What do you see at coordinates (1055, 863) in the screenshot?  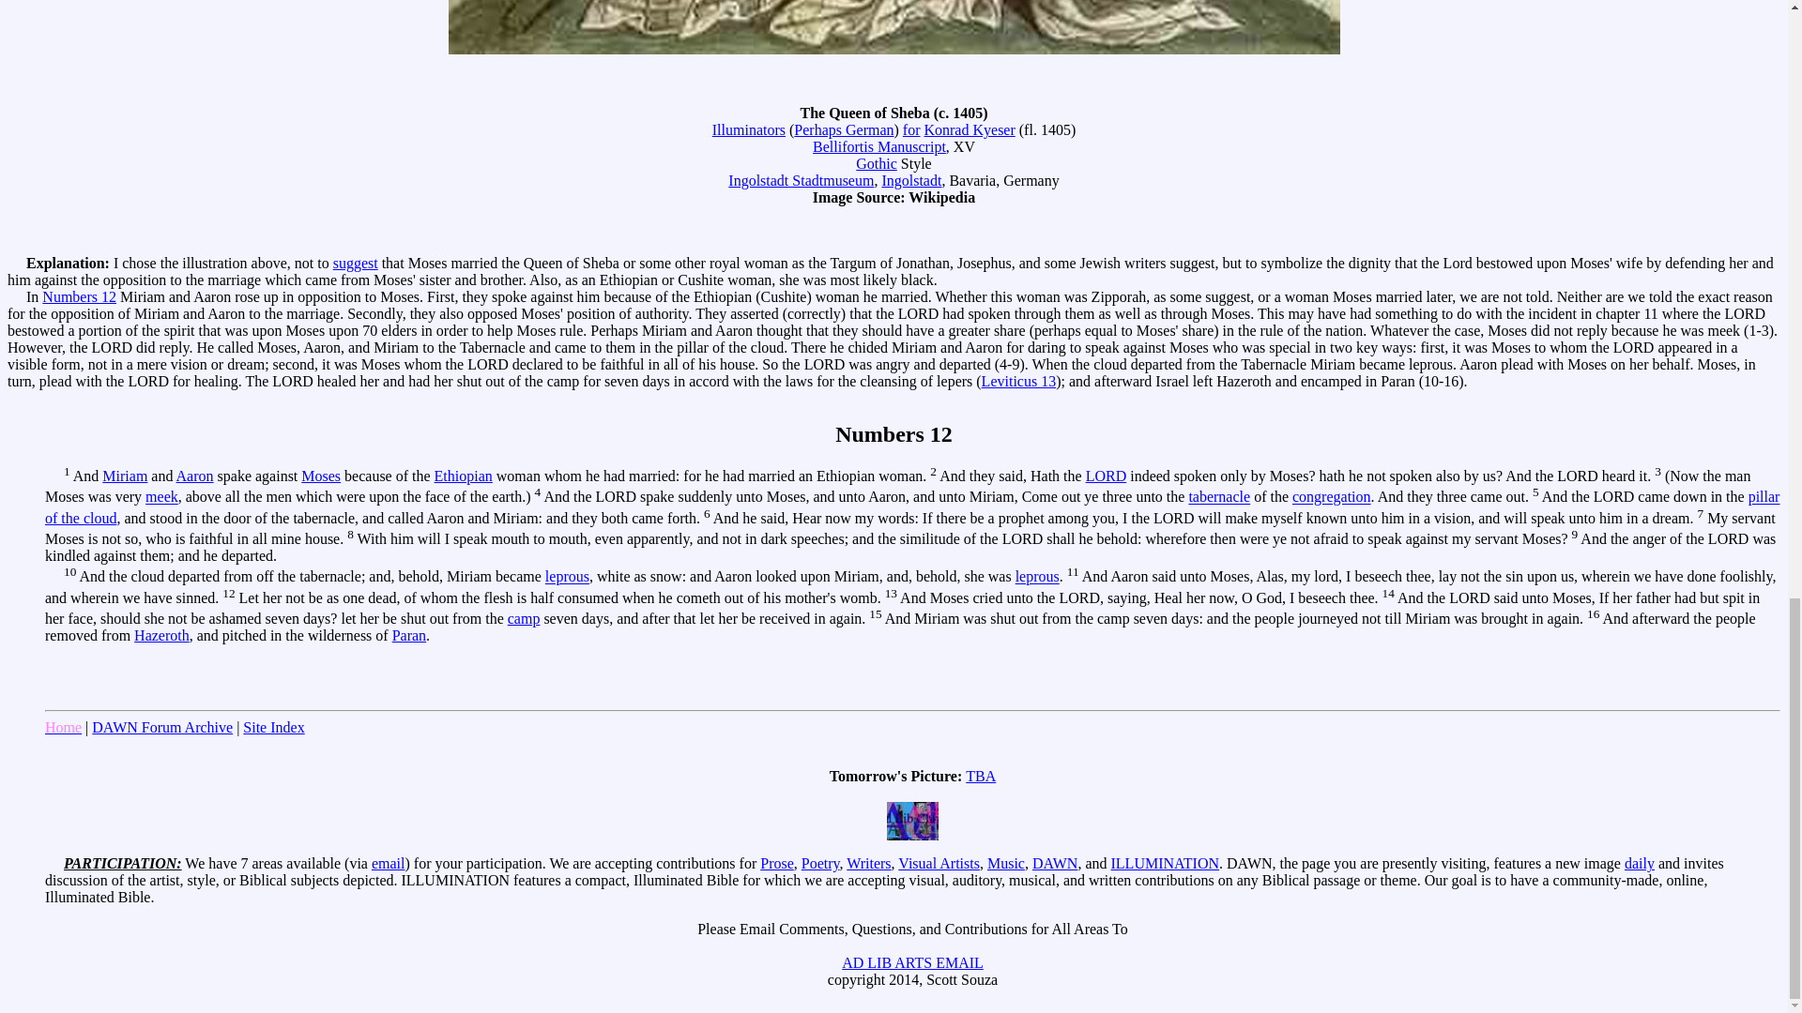 I see `DAWN` at bounding box center [1055, 863].